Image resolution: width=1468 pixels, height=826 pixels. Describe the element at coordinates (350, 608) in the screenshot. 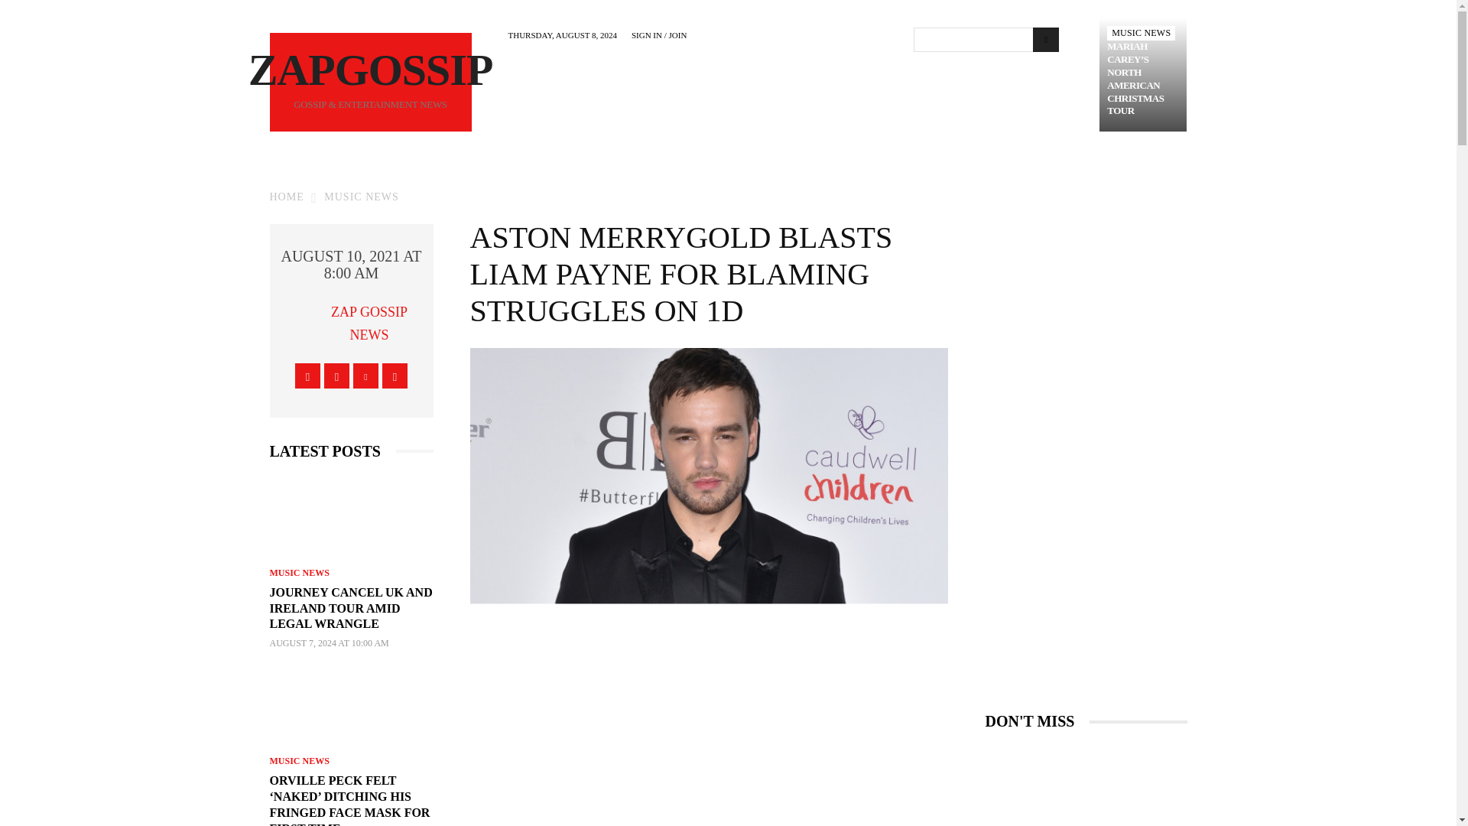

I see `Journey cancel UK and Ireland tour amid legal wrangle` at that location.